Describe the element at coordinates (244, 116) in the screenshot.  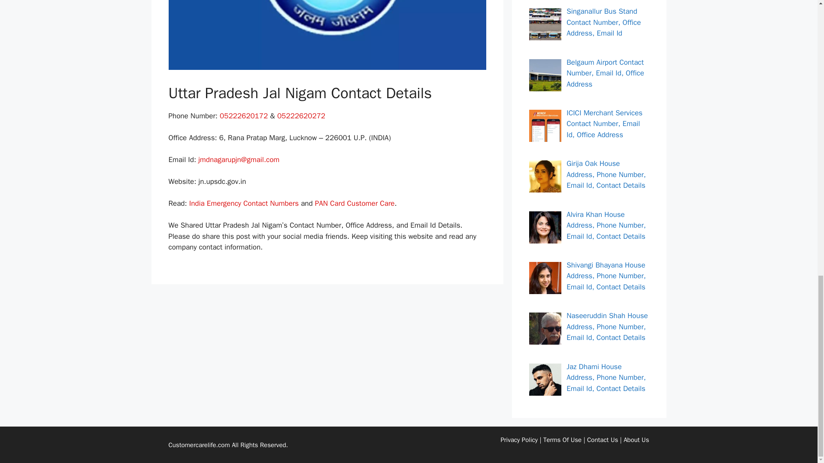
I see `05222620172` at that location.